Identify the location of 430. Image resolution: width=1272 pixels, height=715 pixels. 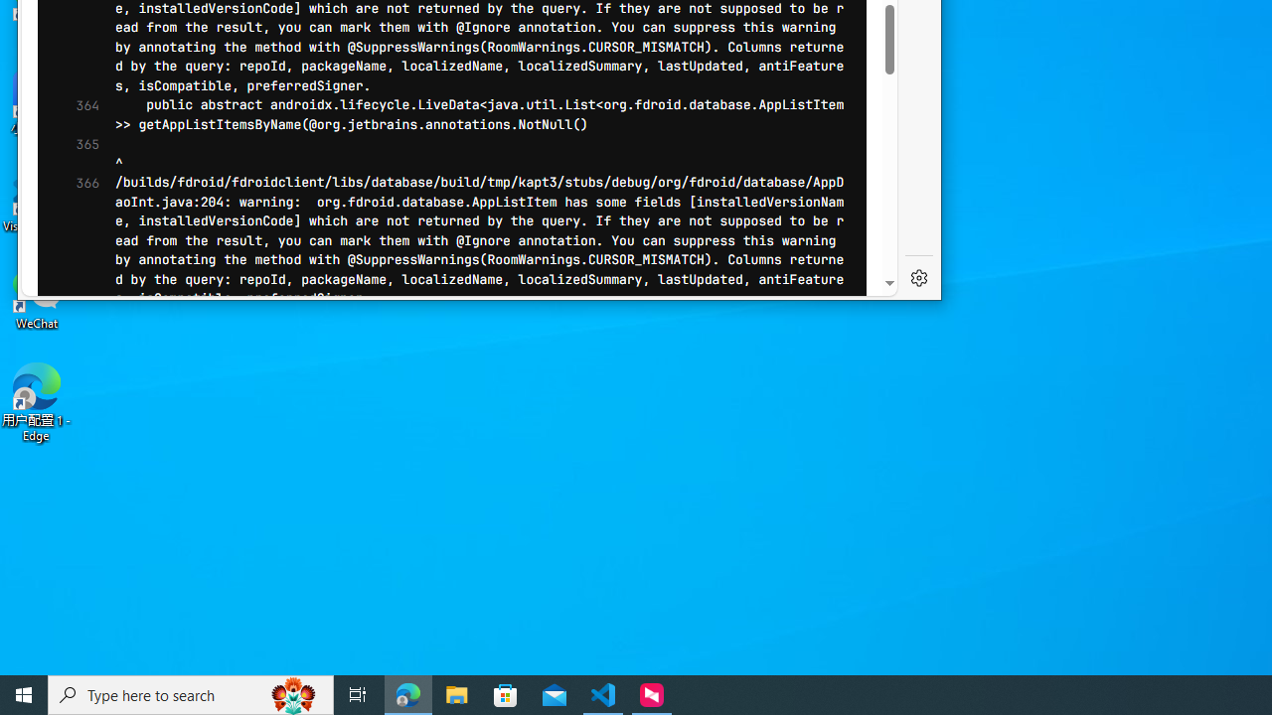
(73, 119).